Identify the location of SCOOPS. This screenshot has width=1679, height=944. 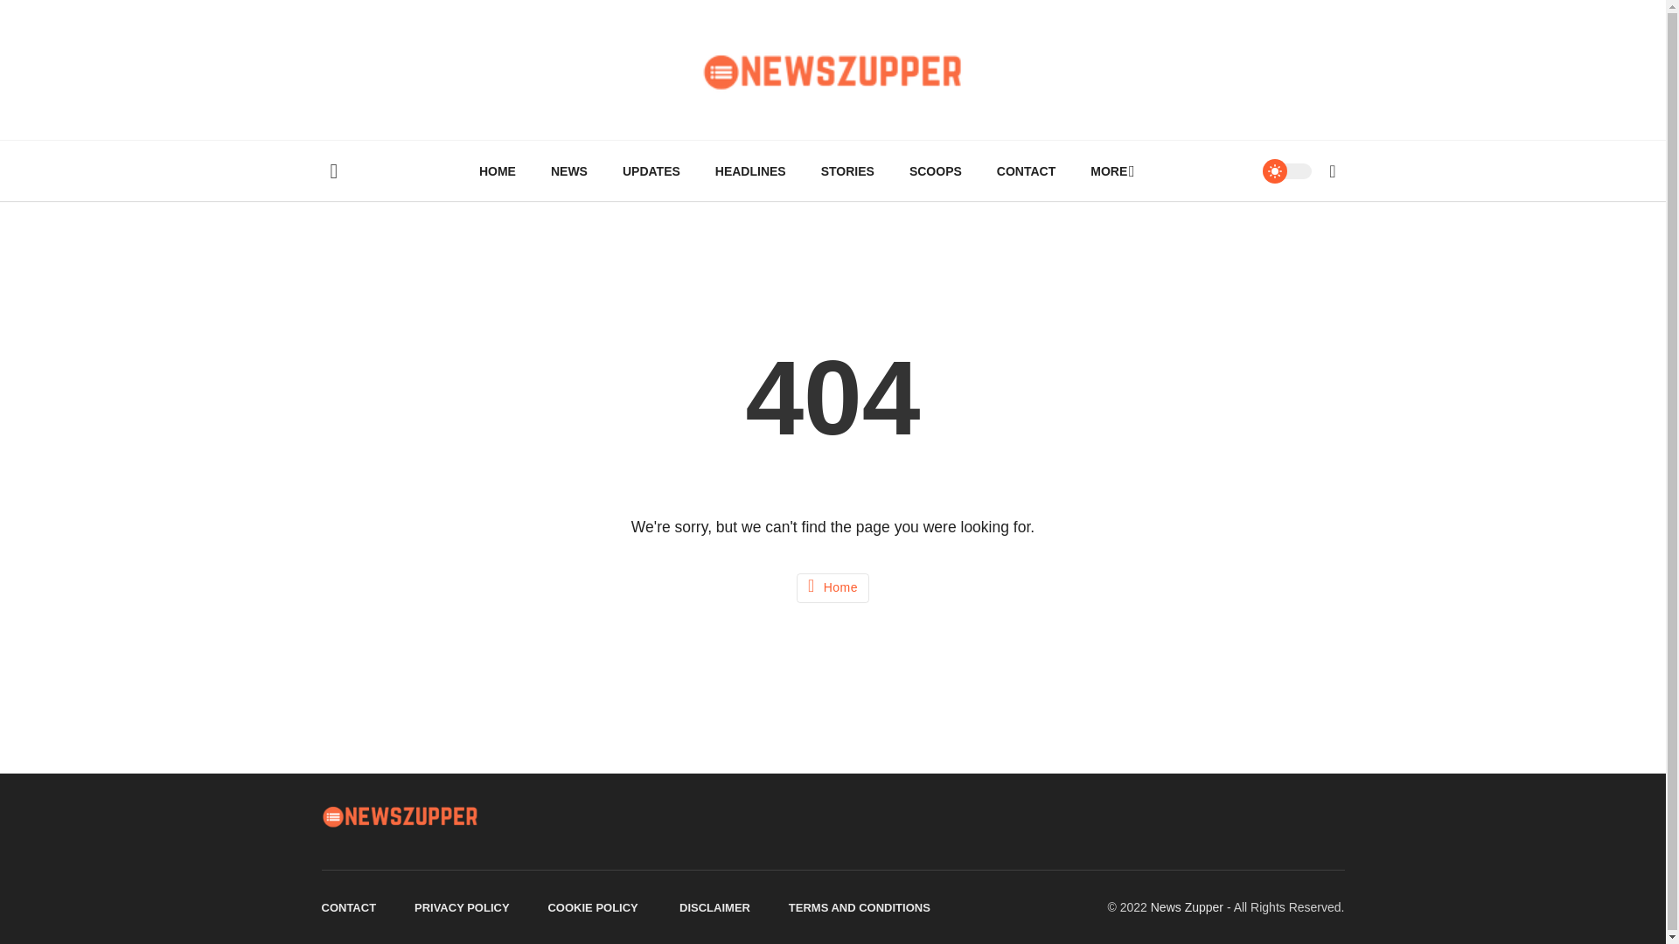
(935, 171).